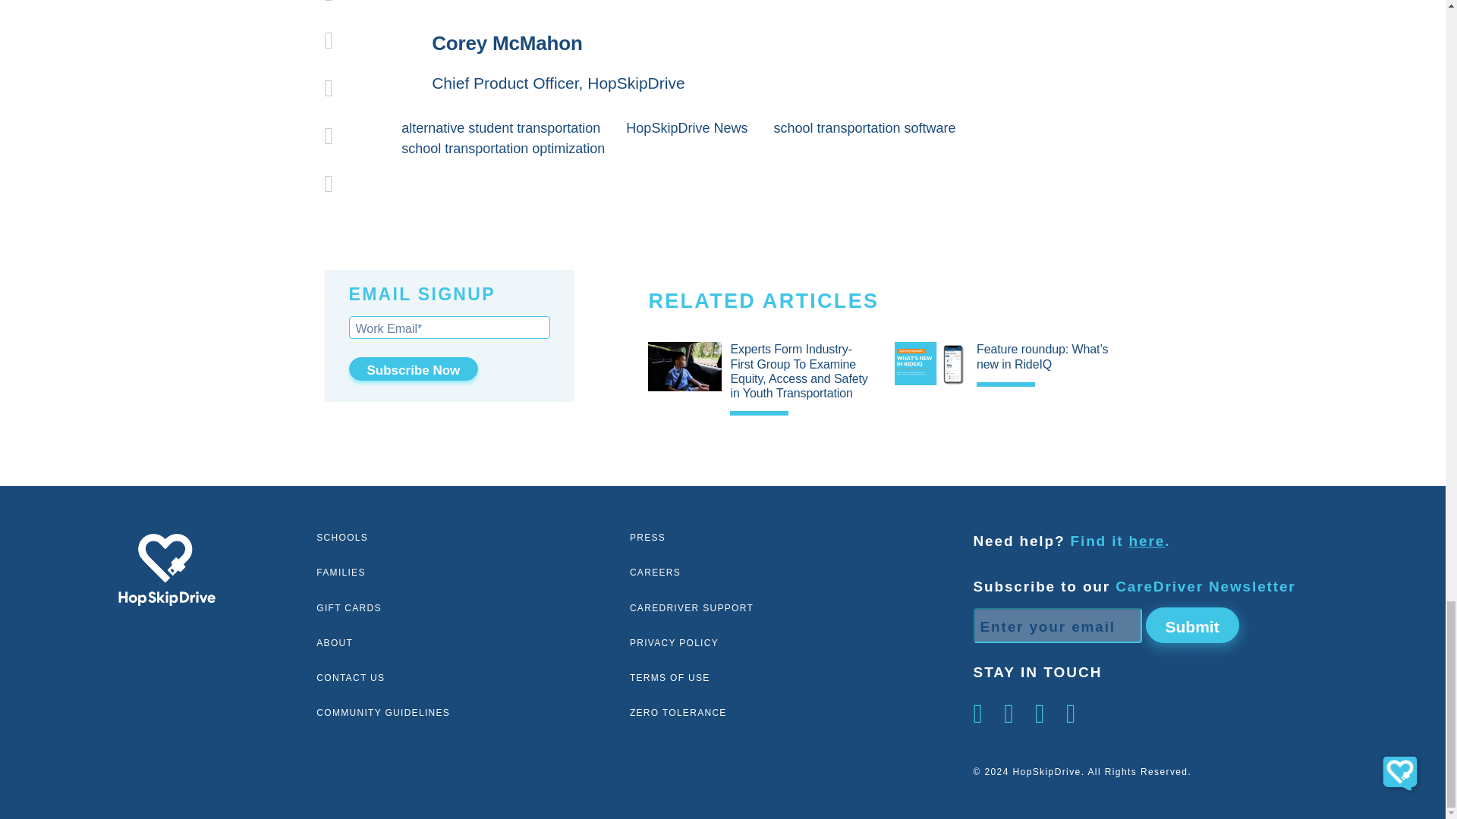 The height and width of the screenshot is (819, 1457). What do you see at coordinates (1056, 625) in the screenshot?
I see `Enter your email` at bounding box center [1056, 625].